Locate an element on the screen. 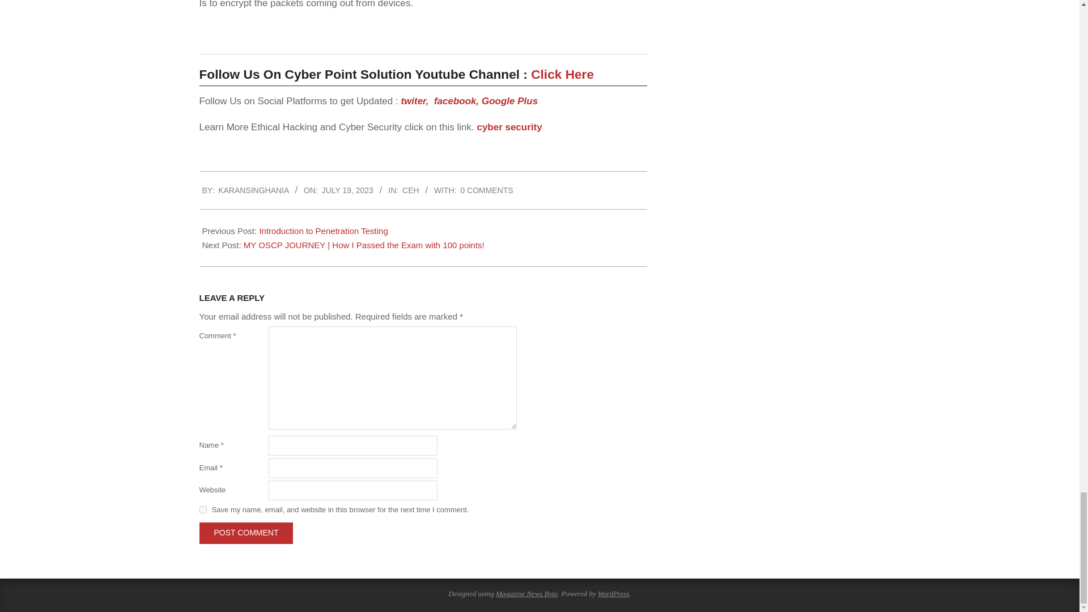  Magazine News Byte WordPress Theme is located at coordinates (526, 594).